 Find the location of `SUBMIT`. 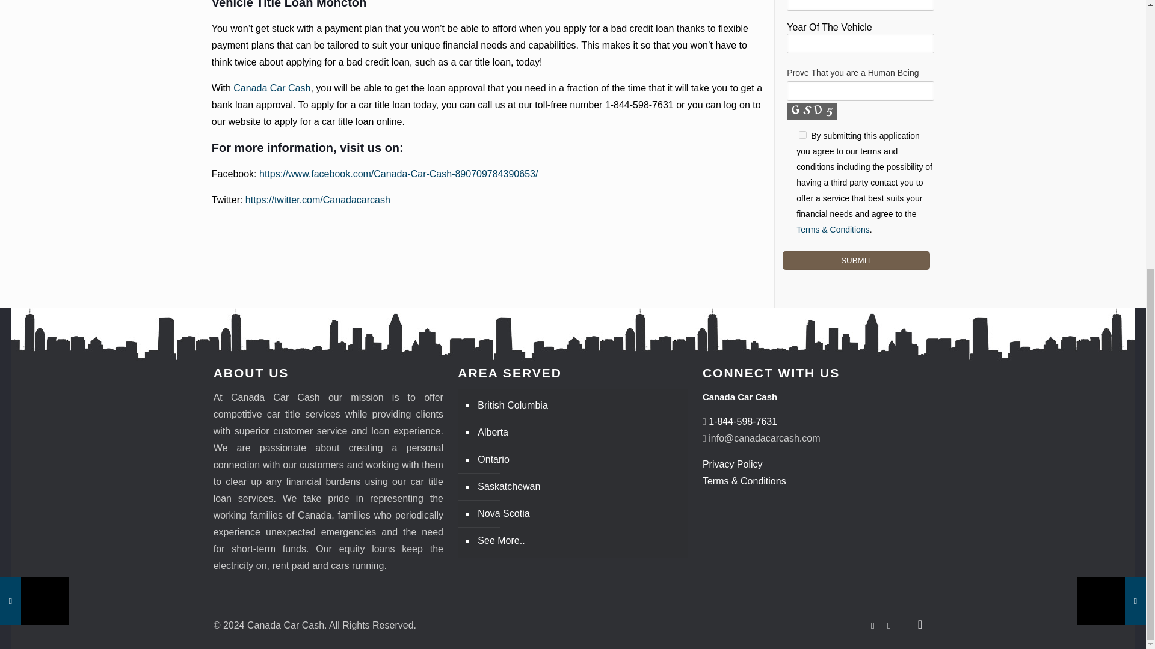

SUBMIT is located at coordinates (856, 260).